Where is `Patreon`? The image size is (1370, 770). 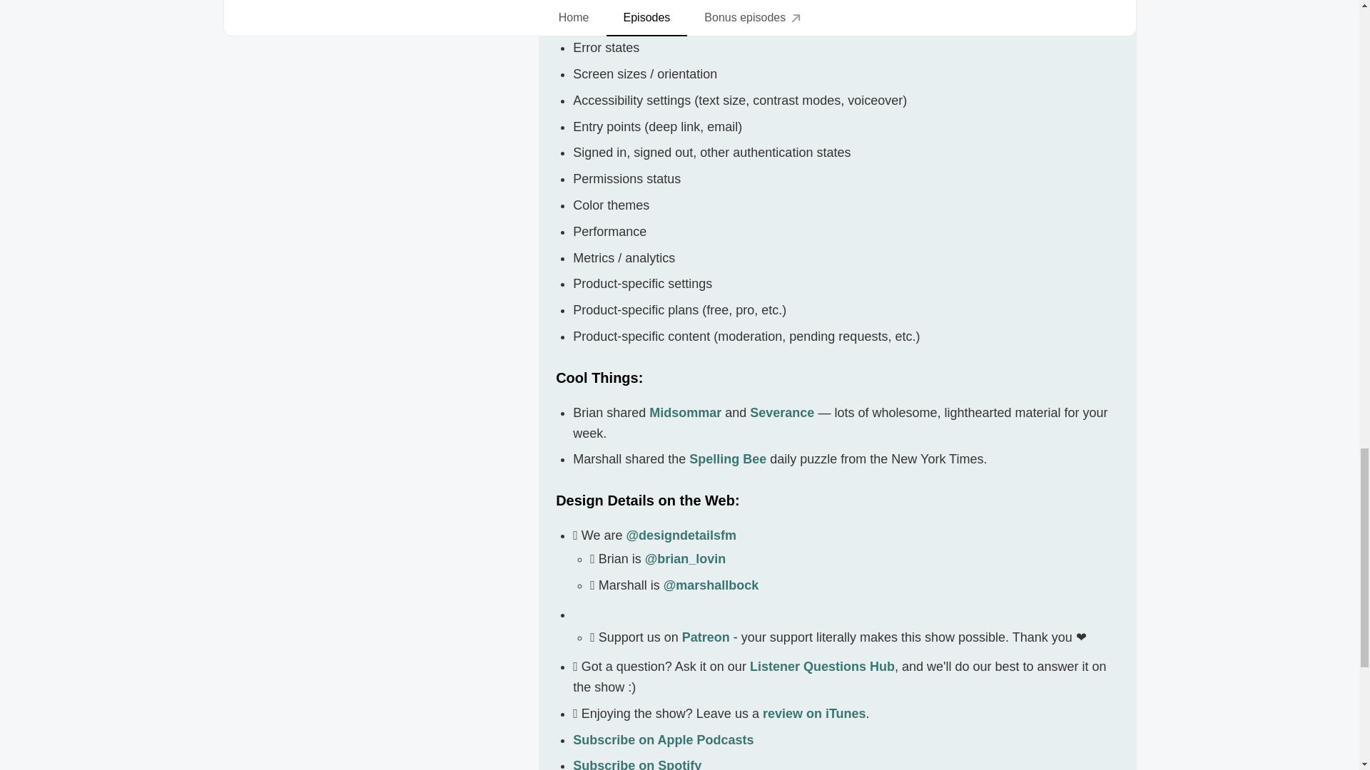
Patreon is located at coordinates (706, 637).